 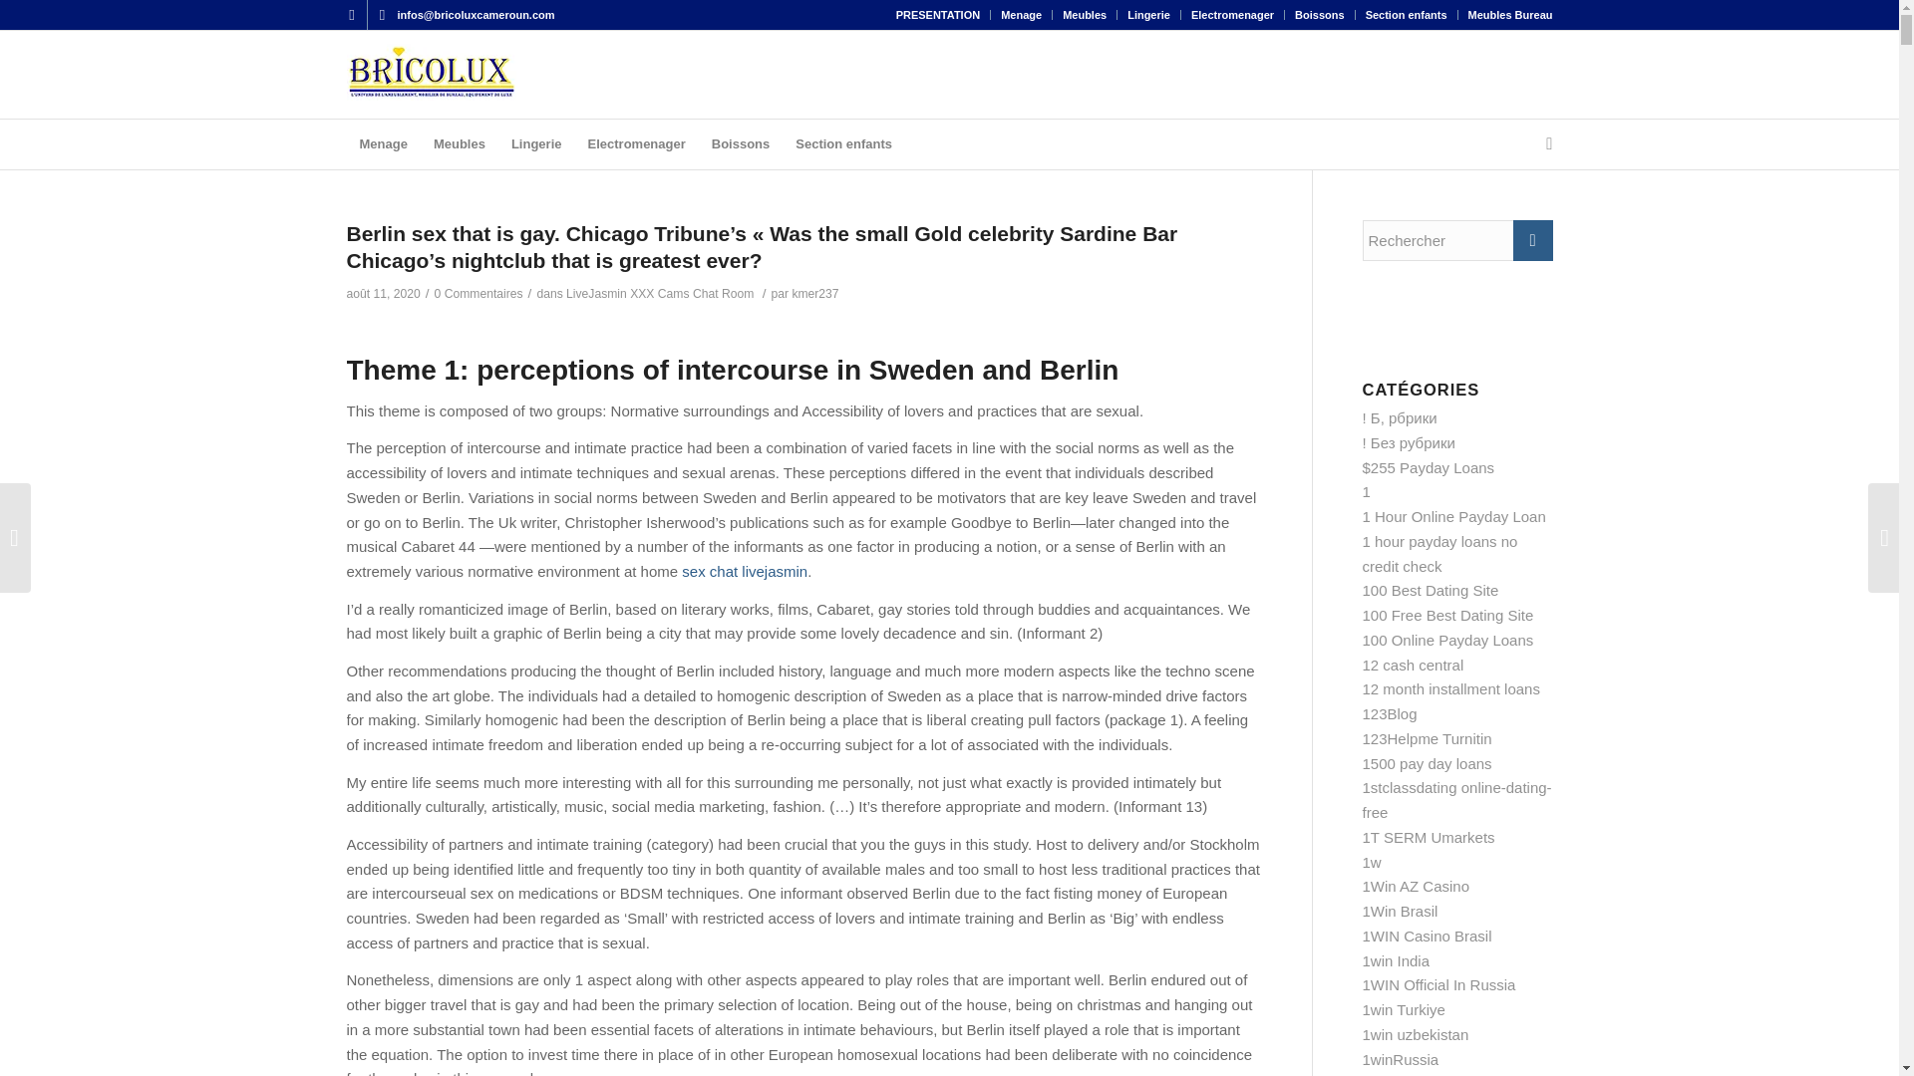 What do you see at coordinates (660, 294) in the screenshot?
I see `LiveJasmin XXX Cams Chat Room` at bounding box center [660, 294].